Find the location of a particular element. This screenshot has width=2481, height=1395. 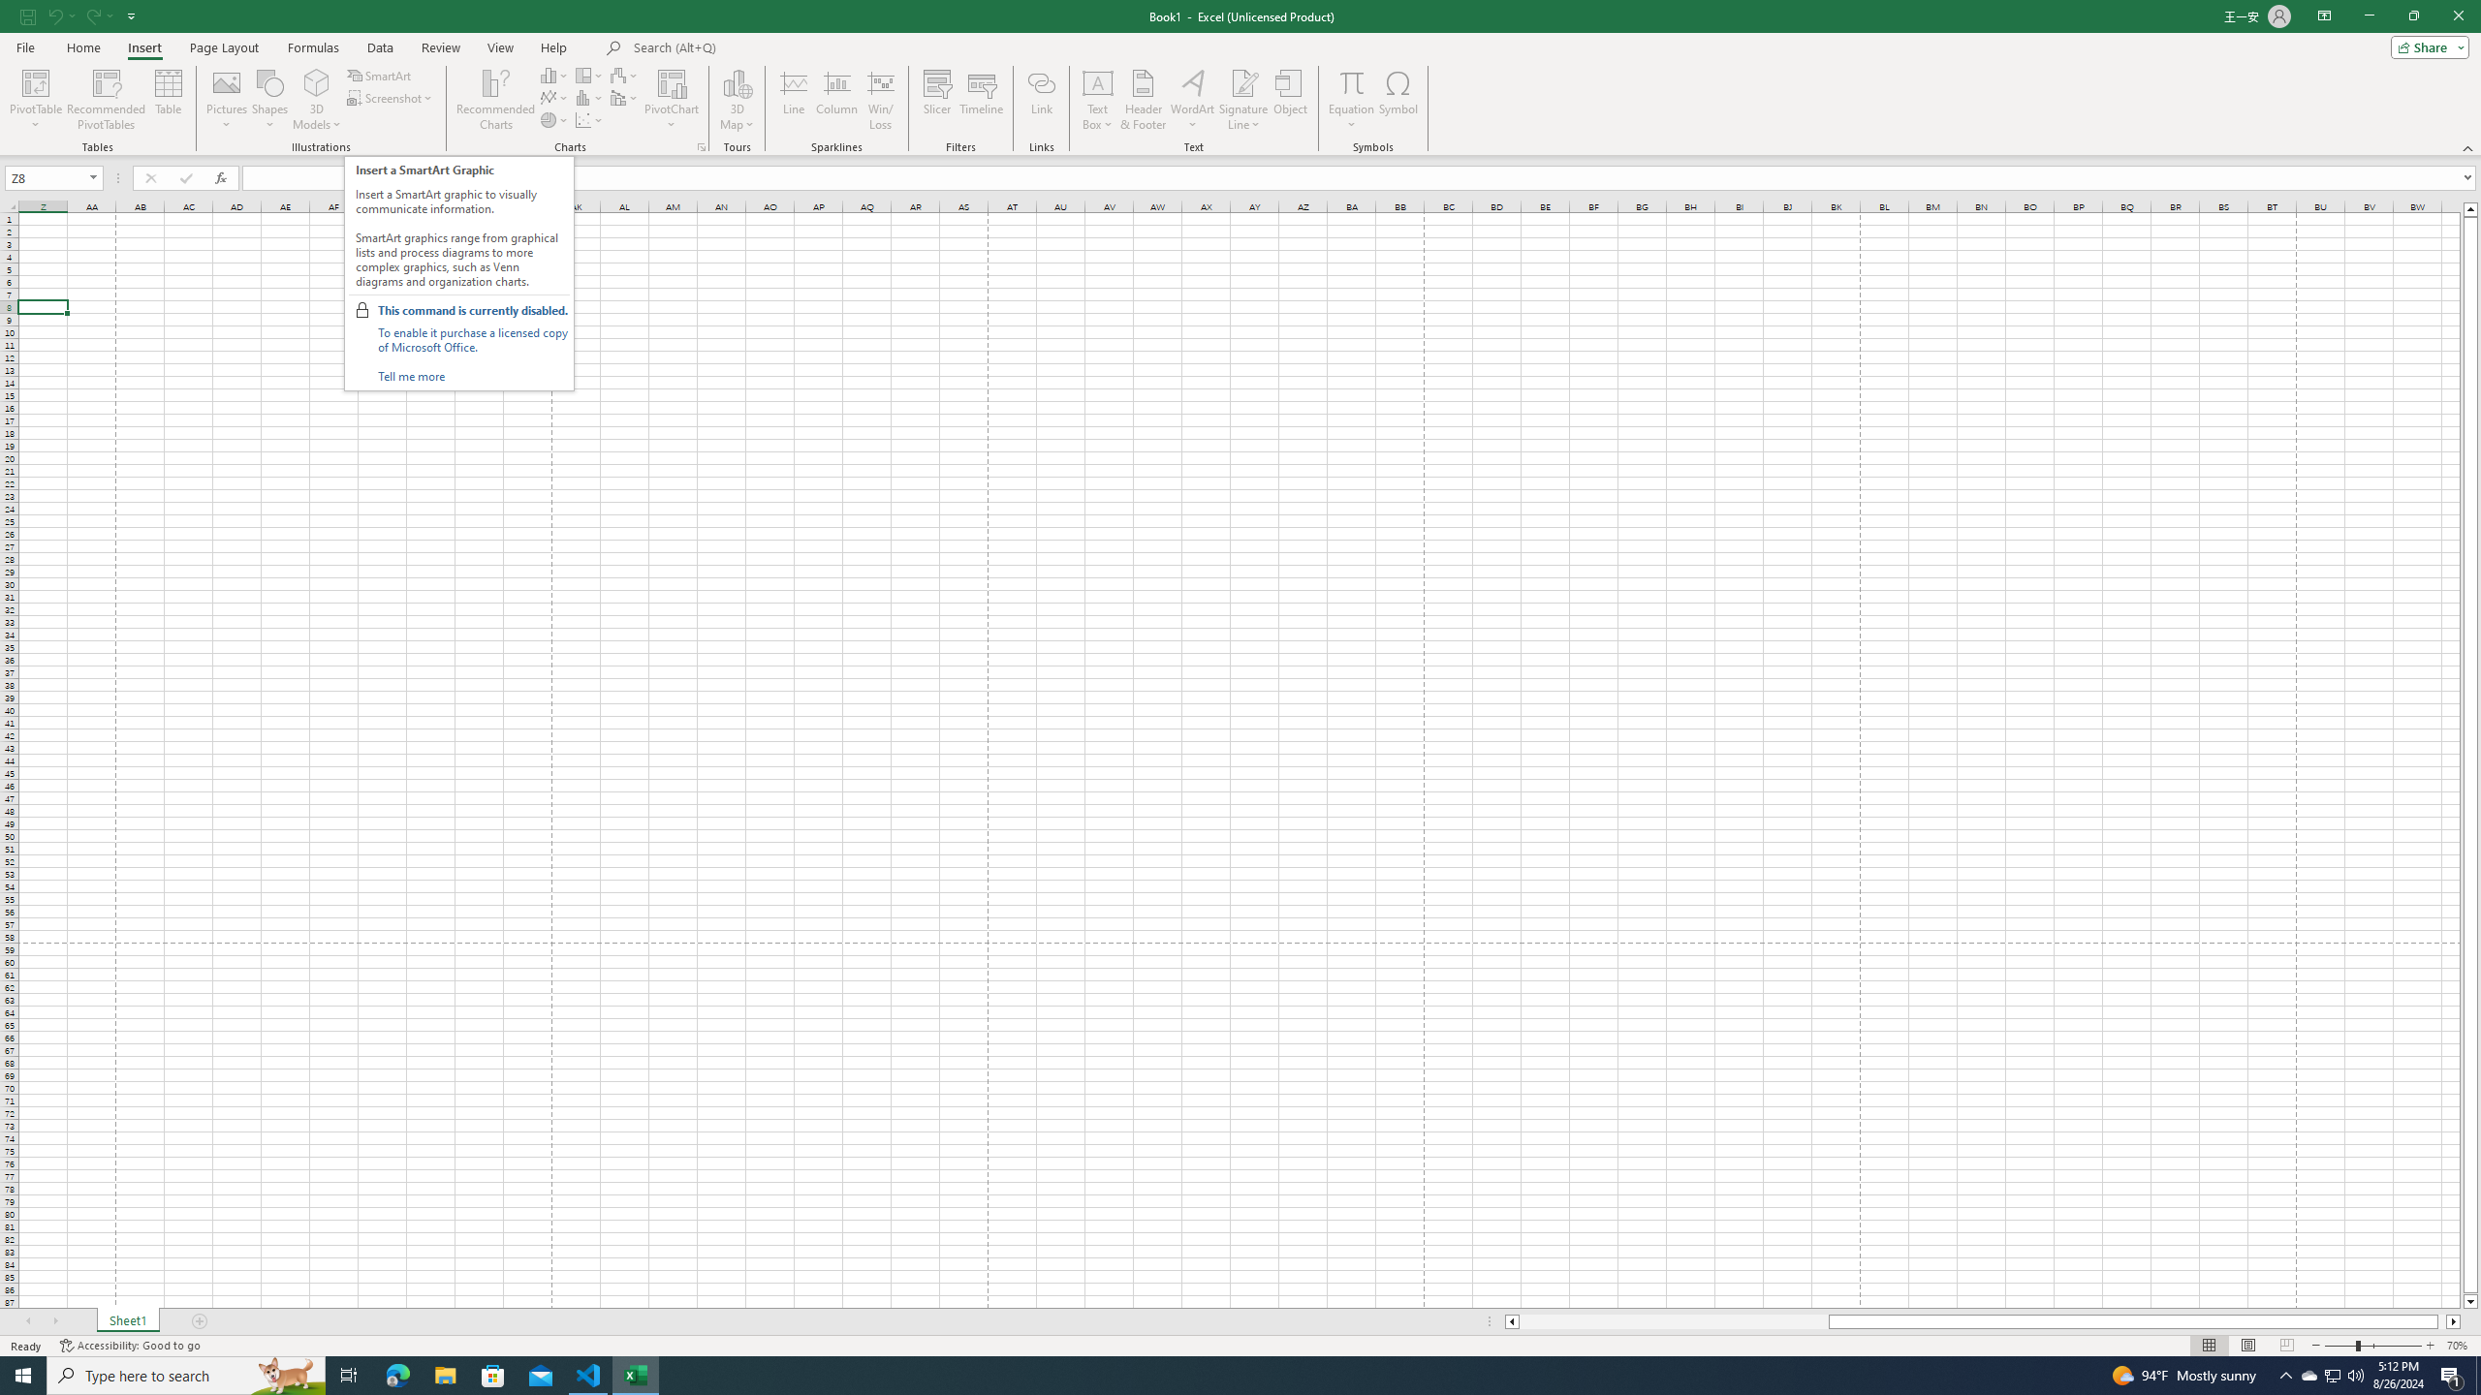

Shapes is located at coordinates (269, 100).